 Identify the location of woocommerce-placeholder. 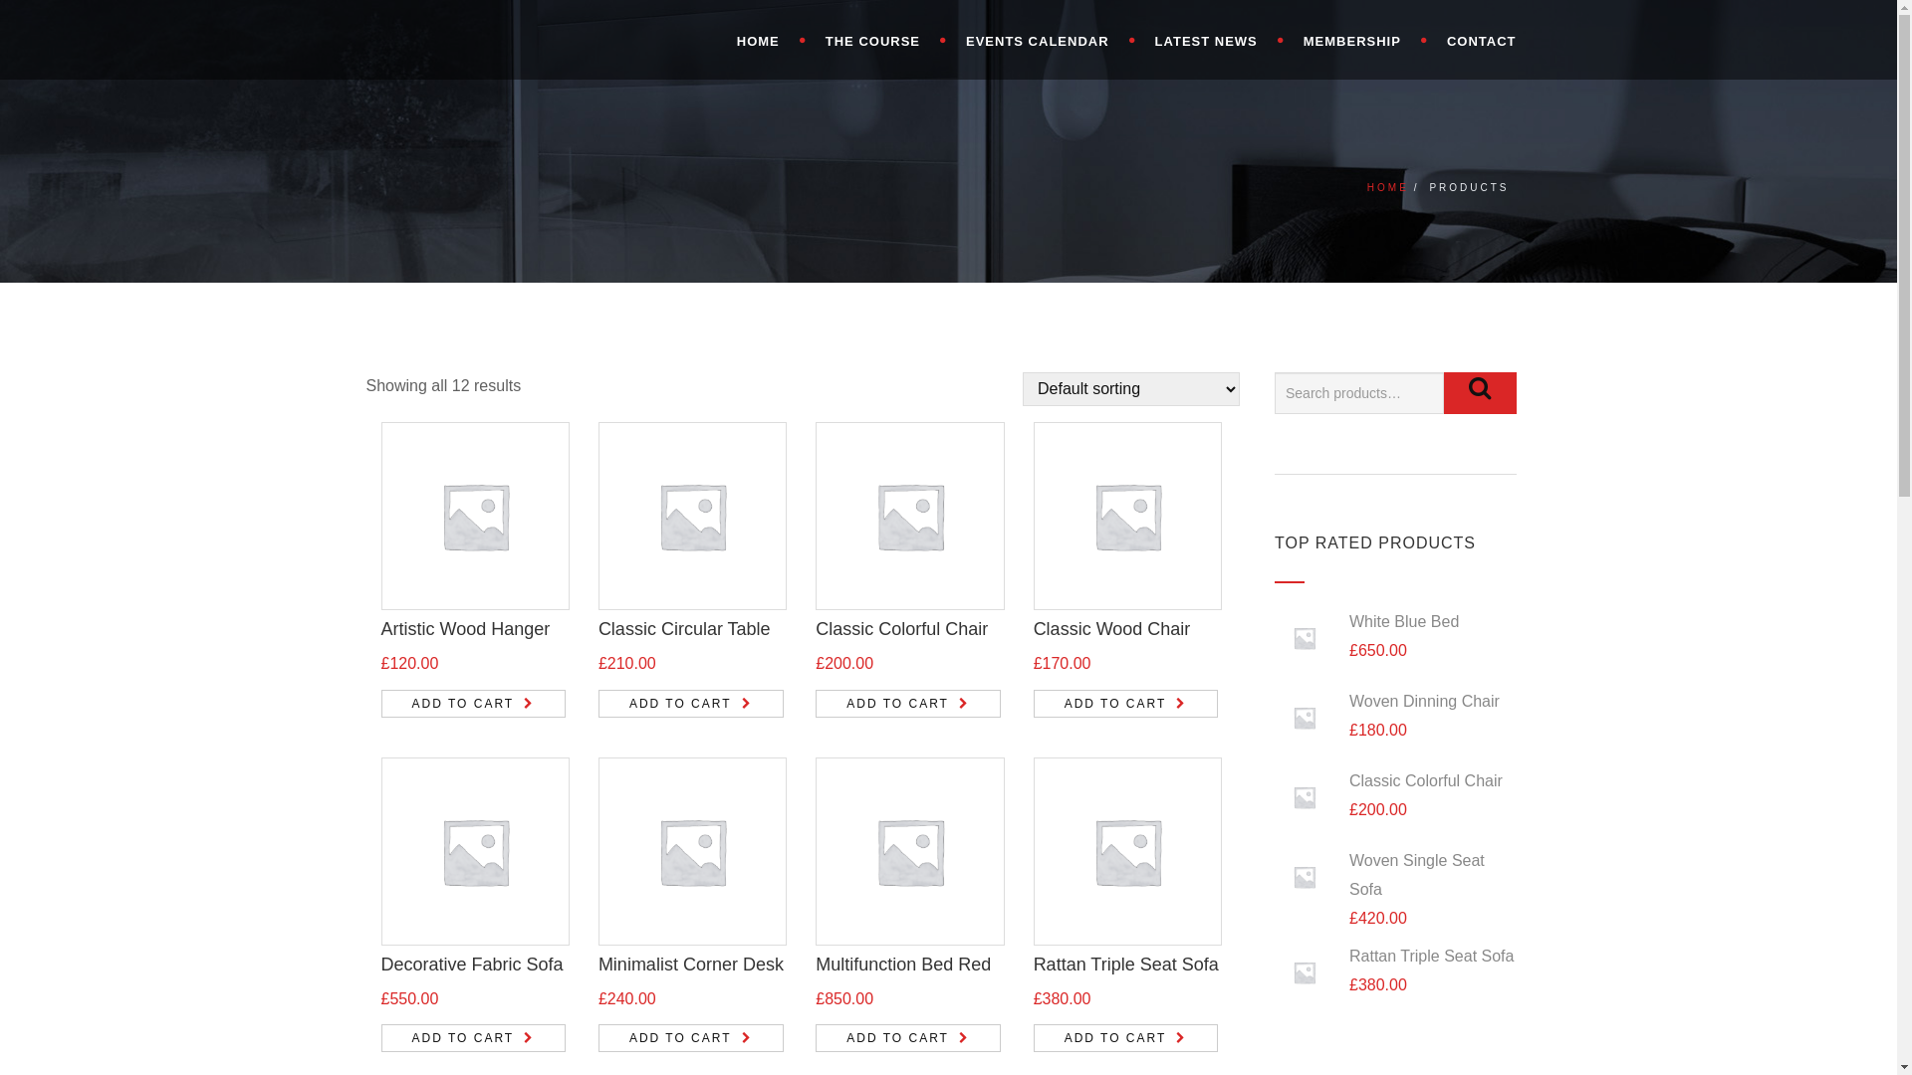
(1305, 638).